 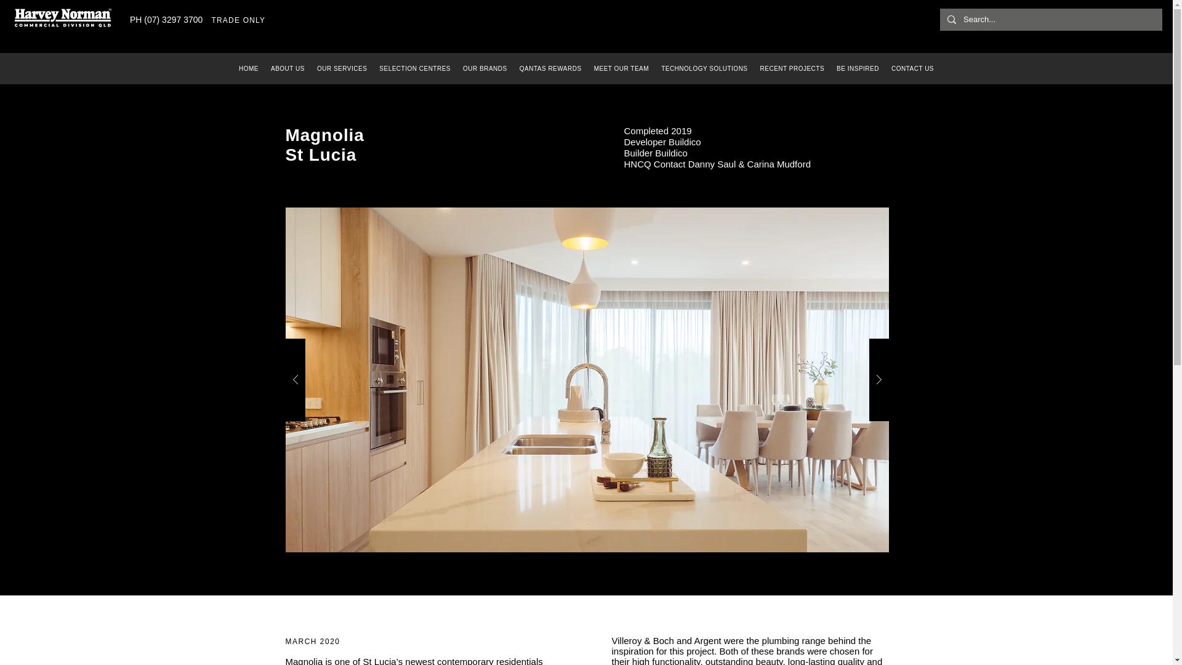 I want to click on QANTAS REWARDS, so click(x=550, y=68).